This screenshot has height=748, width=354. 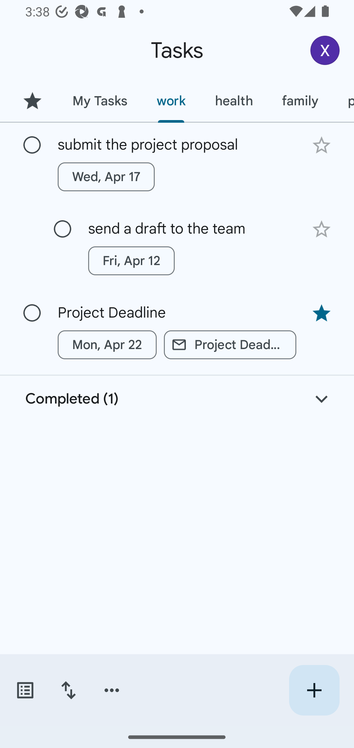 I want to click on Change sort order, so click(x=68, y=690).